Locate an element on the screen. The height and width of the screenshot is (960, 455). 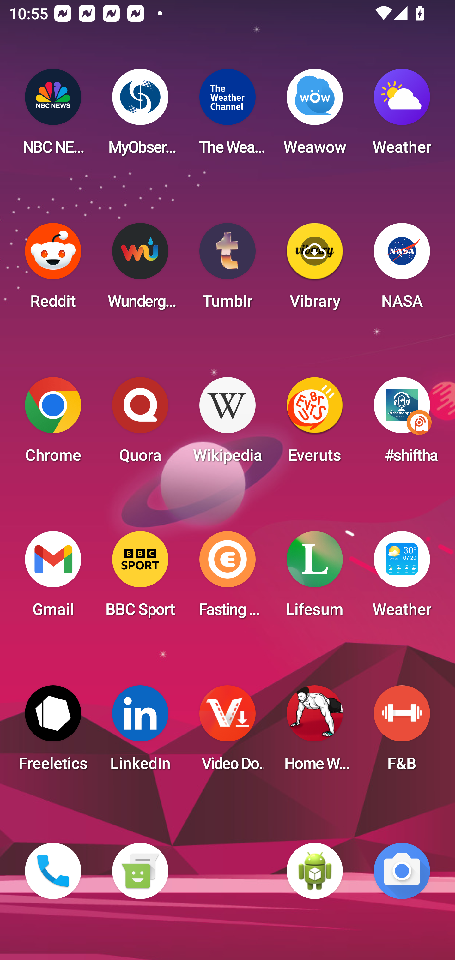
Wikipedia is located at coordinates (227, 424).